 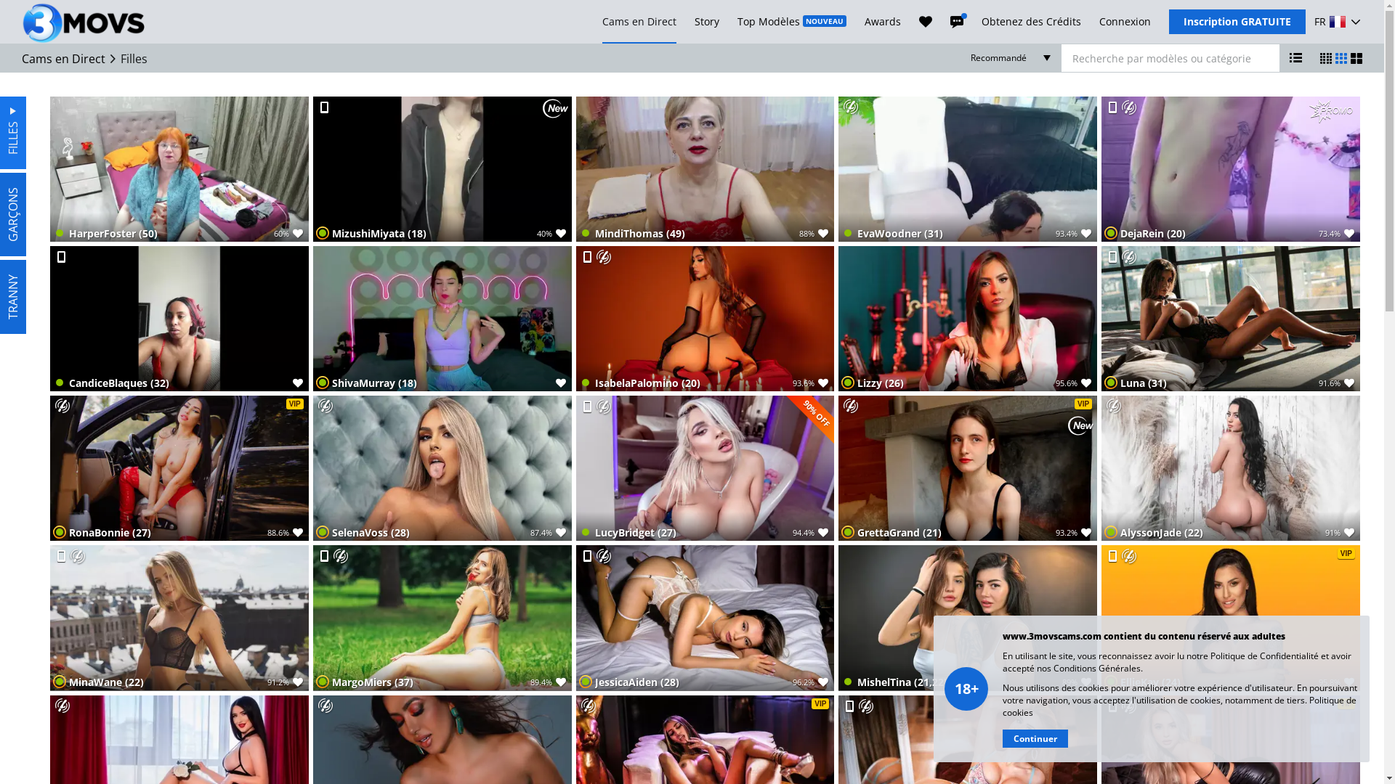 What do you see at coordinates (968, 468) in the screenshot?
I see `VIP
GrettaGrand (21)
93.2%` at bounding box center [968, 468].